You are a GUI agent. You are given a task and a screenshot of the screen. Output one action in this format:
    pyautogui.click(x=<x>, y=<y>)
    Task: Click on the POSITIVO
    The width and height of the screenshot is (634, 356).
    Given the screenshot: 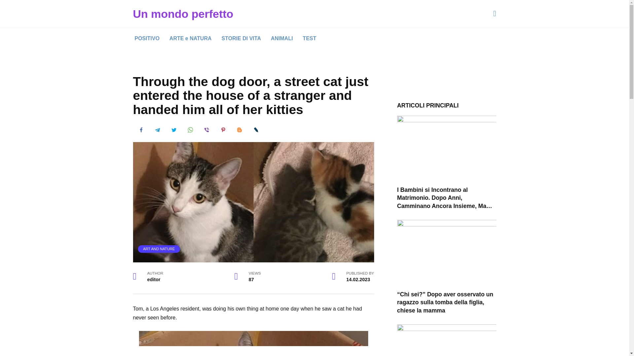 What is the action you would take?
    pyautogui.click(x=147, y=39)
    